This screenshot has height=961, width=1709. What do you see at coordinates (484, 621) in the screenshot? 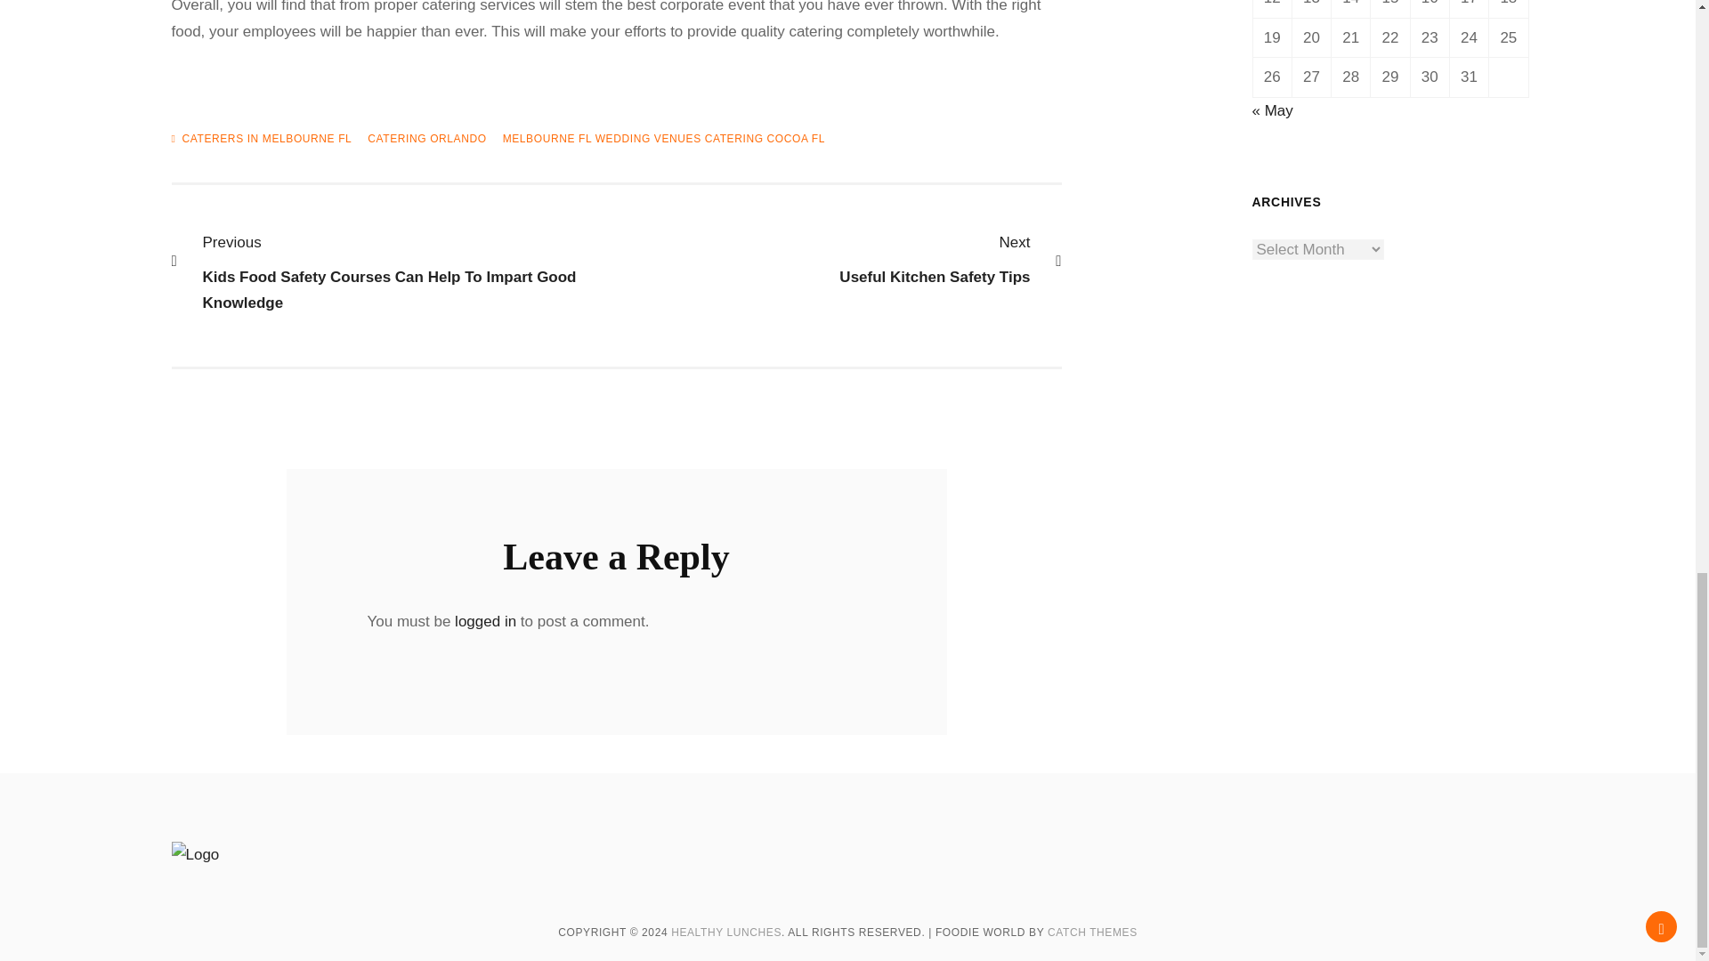
I see `CATCH THEMES` at bounding box center [484, 621].